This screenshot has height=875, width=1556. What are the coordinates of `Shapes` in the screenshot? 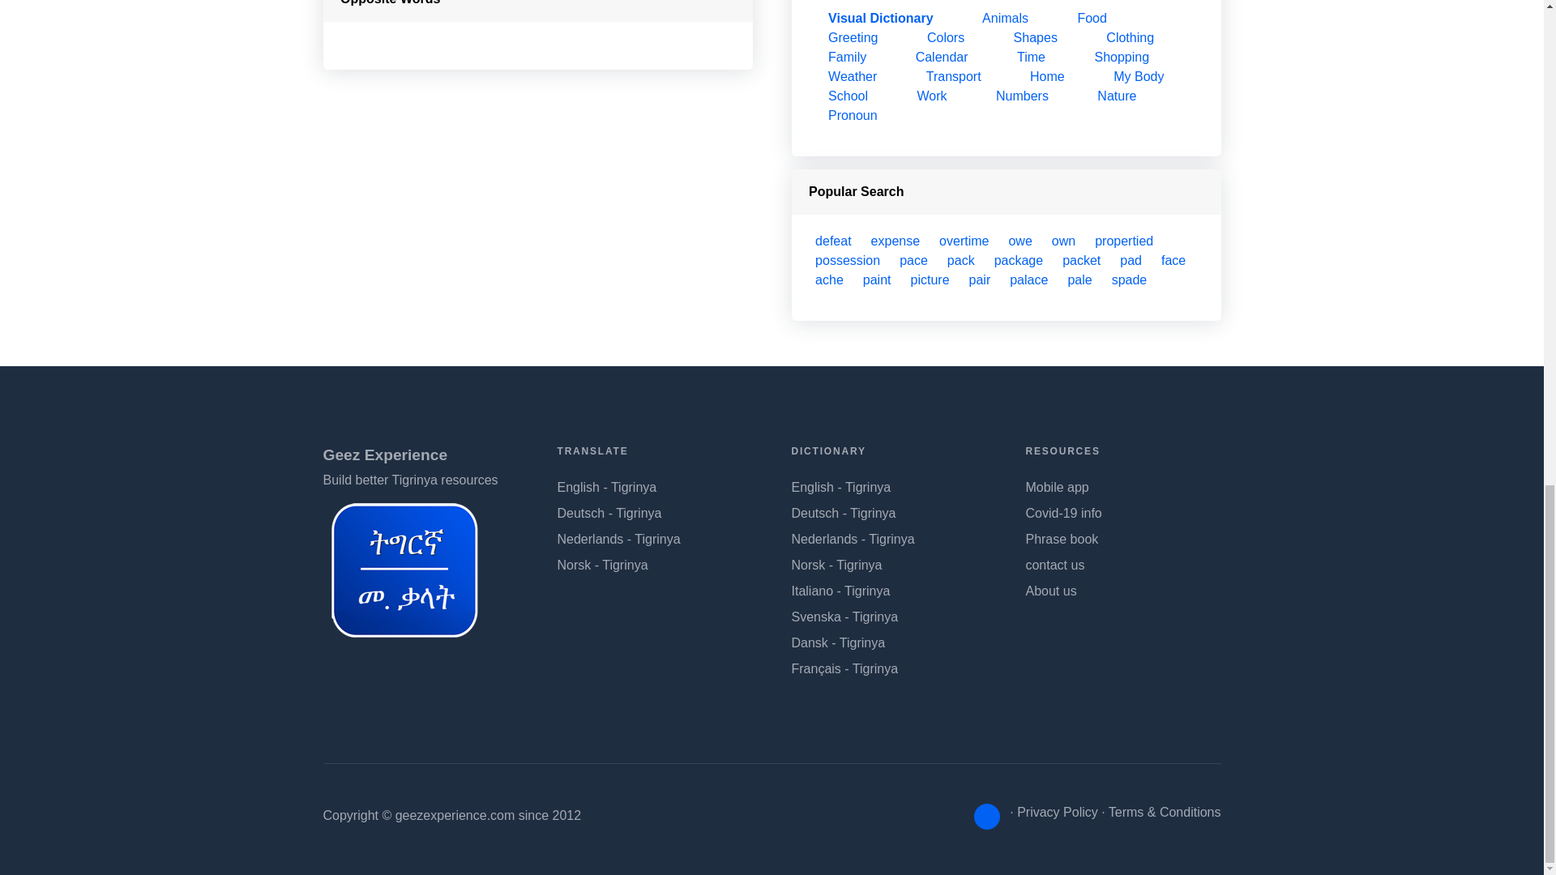 It's located at (1036, 37).